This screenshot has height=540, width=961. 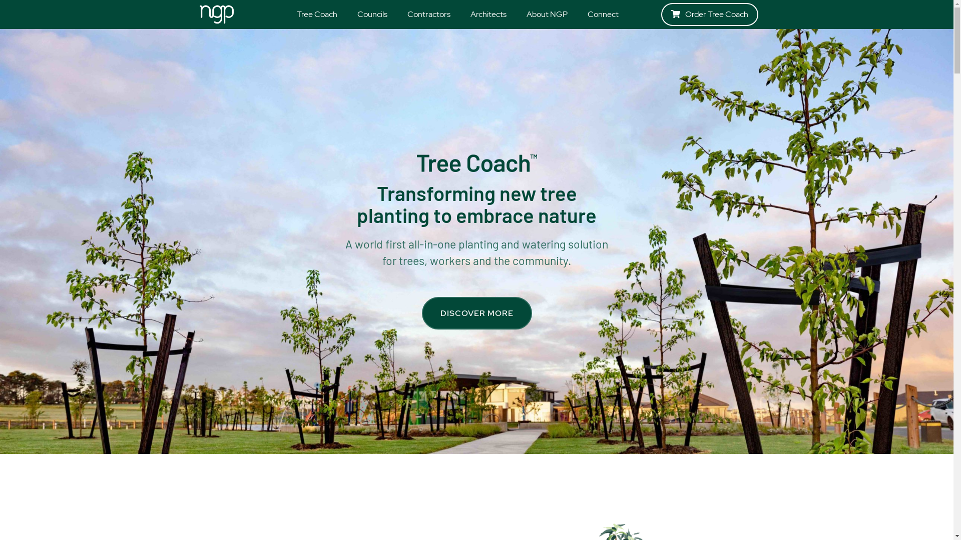 I want to click on Tree Coach, so click(x=317, y=14).